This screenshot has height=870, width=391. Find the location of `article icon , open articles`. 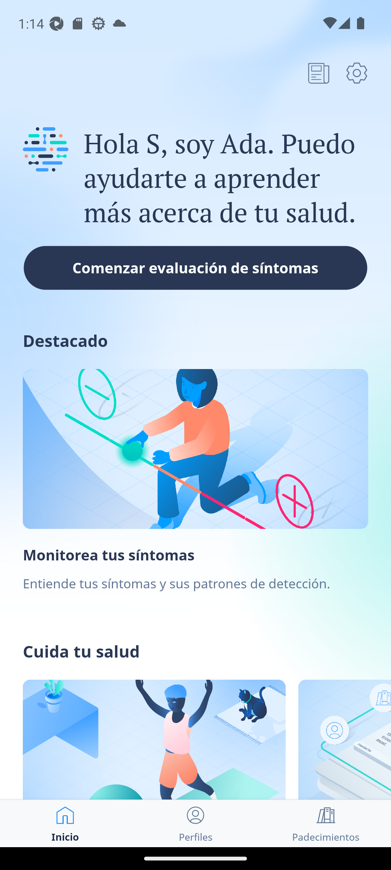

article icon , open articles is located at coordinates (319, 73).